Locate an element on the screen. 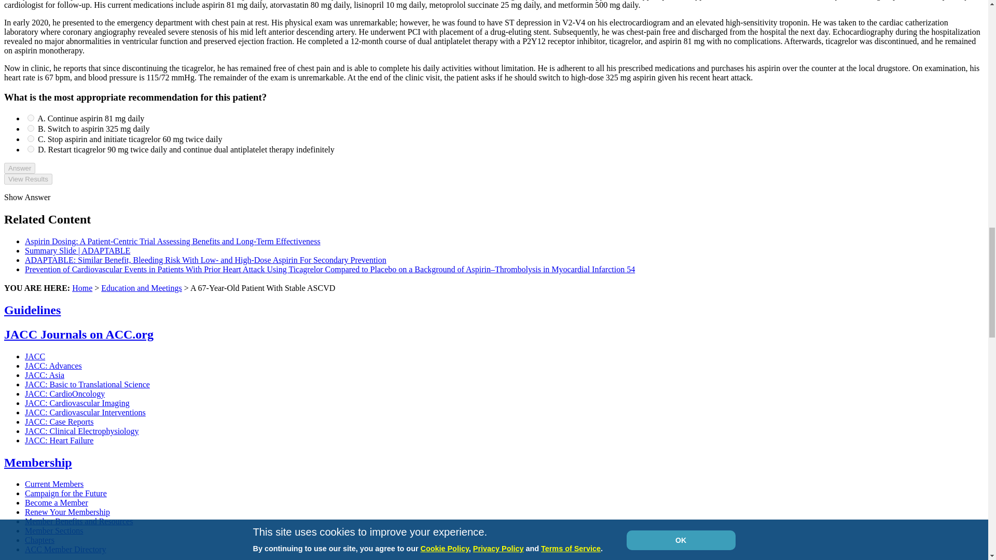 This screenshot has height=560, width=996. 42c1e677-e030-497b-b04d-cf55b81f7b2e is located at coordinates (31, 118).